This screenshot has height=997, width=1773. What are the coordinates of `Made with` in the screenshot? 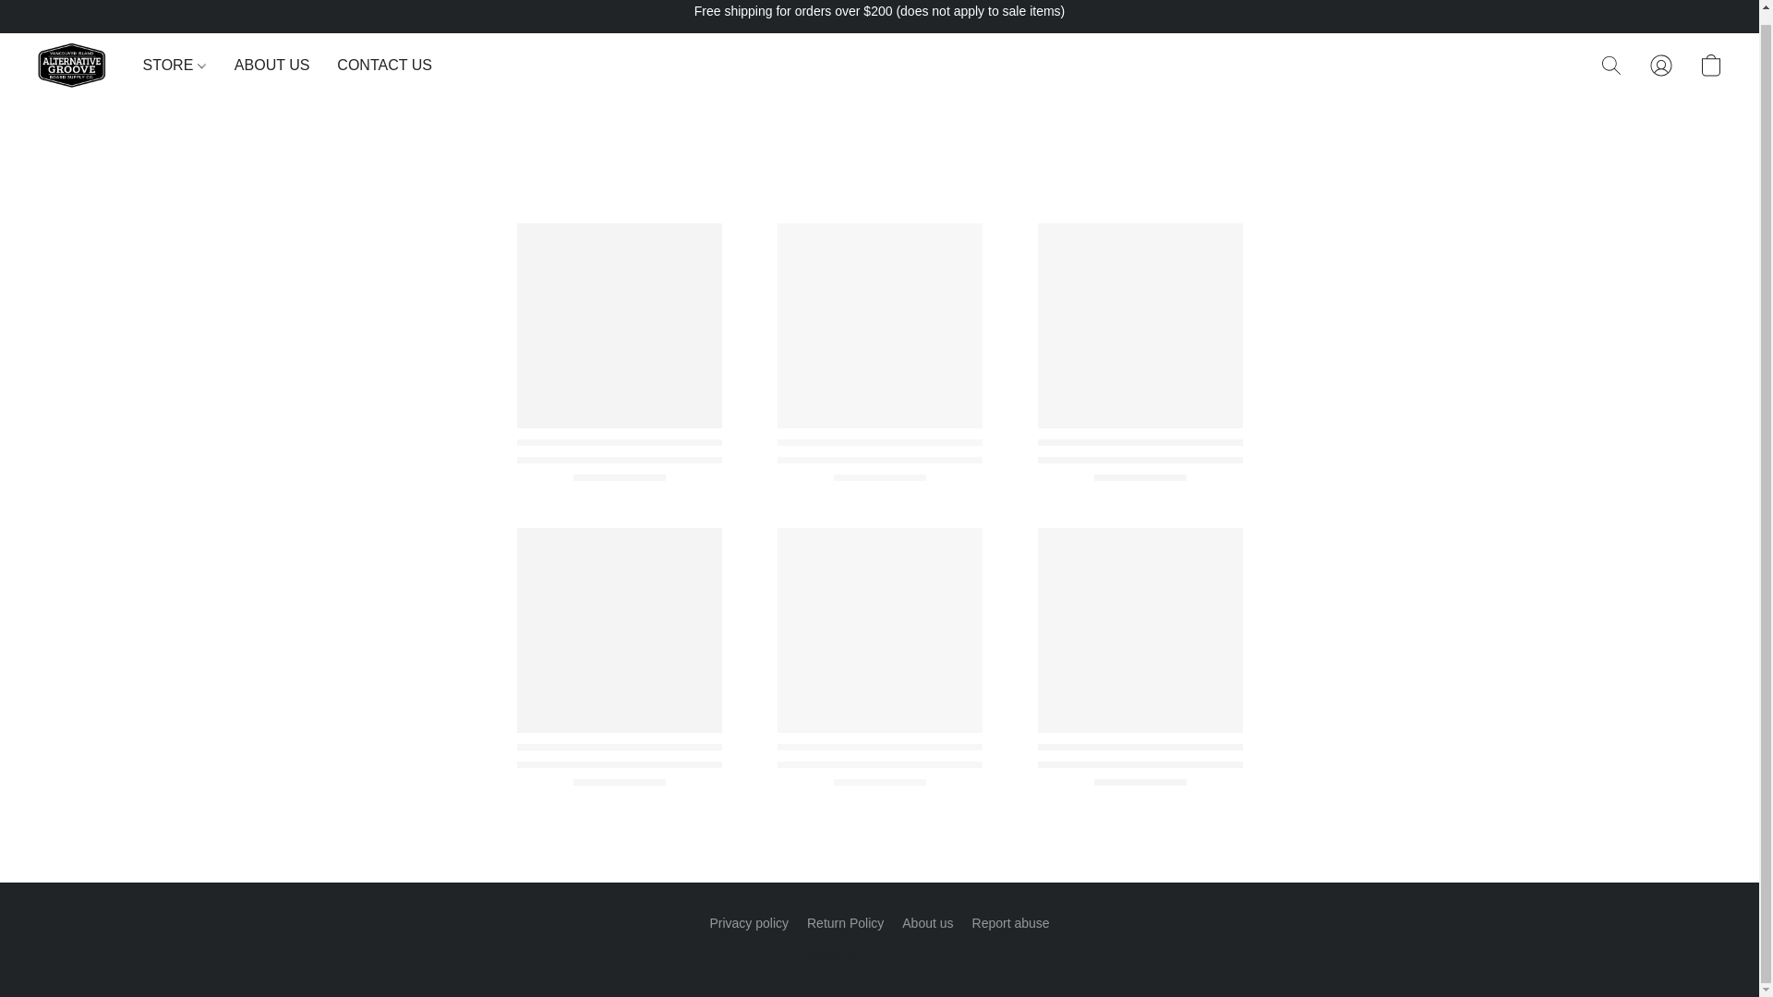 It's located at (879, 955).